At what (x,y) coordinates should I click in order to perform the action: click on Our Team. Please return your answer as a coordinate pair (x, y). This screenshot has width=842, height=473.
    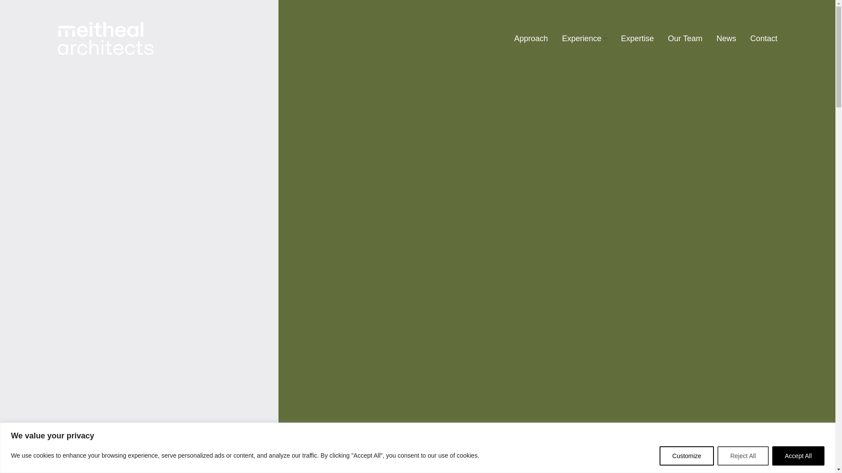
    Looking at the image, I should click on (685, 39).